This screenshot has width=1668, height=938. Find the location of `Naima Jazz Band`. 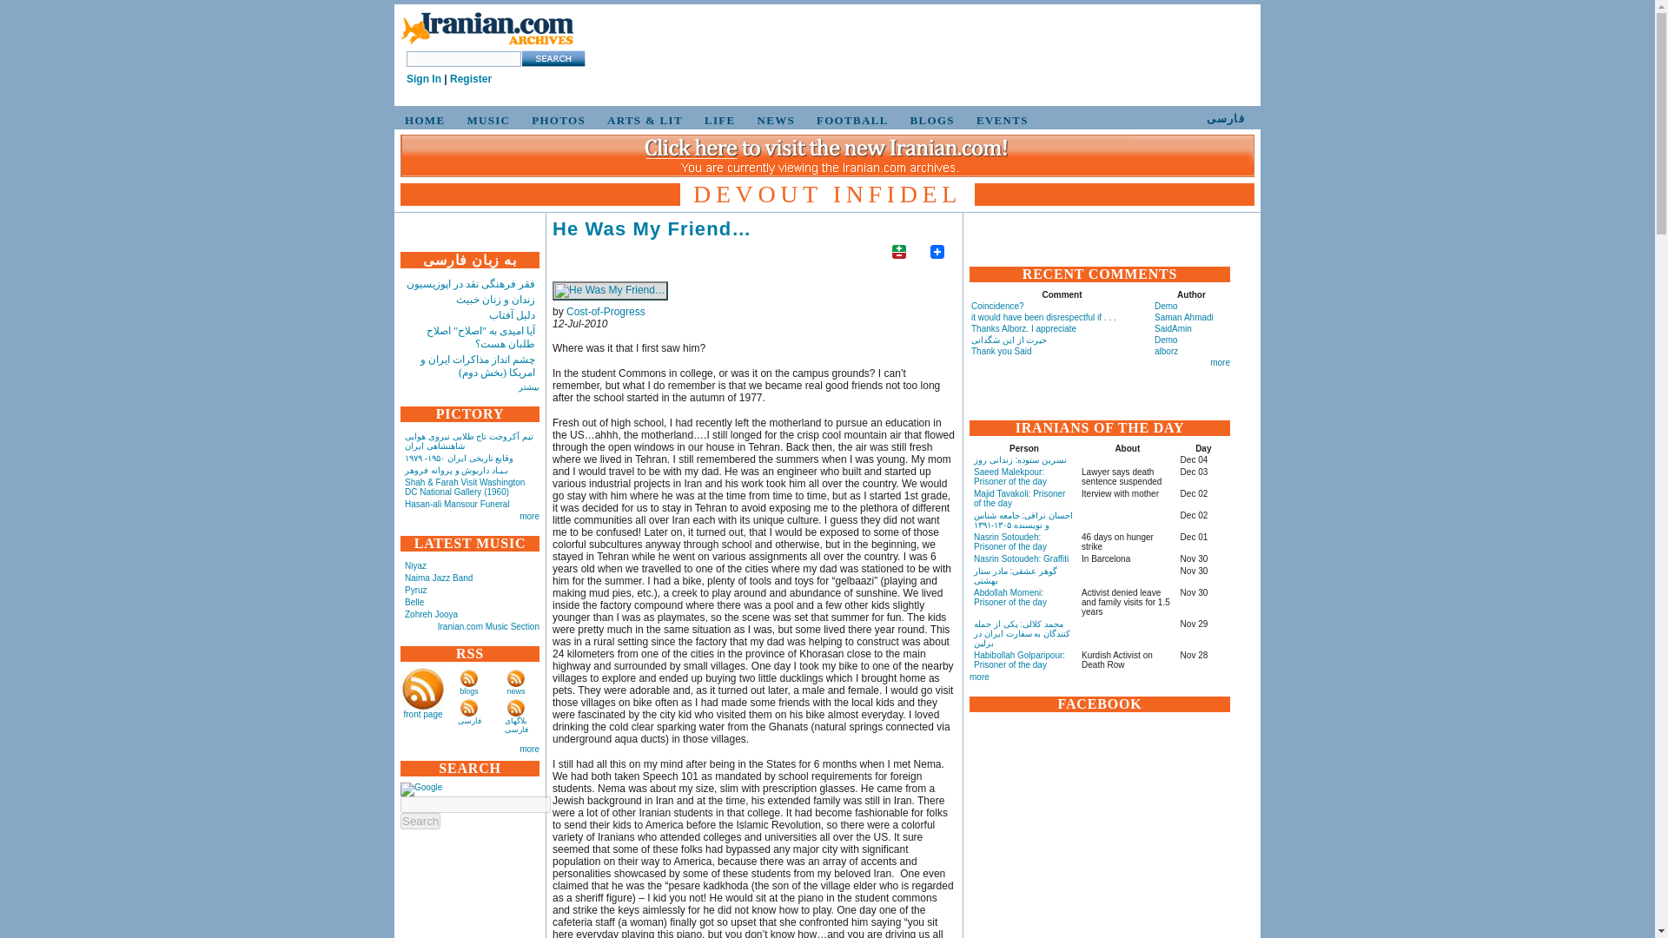

Naima Jazz Band is located at coordinates (438, 577).